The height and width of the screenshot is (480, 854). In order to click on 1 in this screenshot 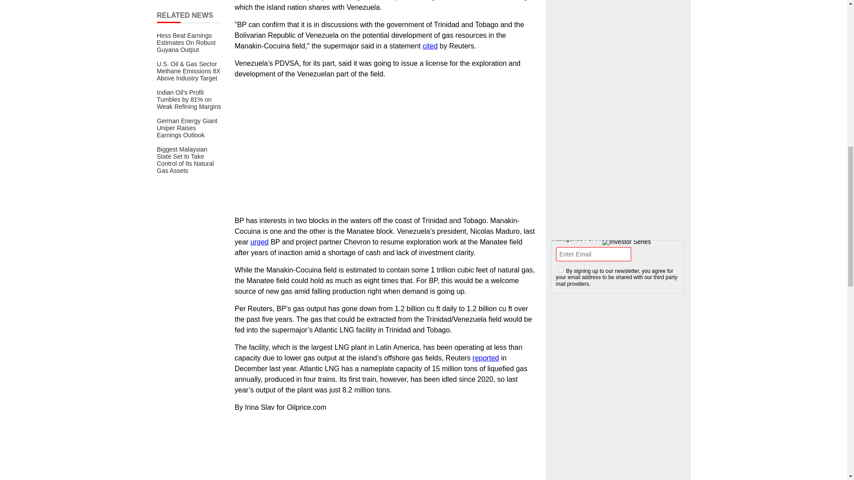, I will do `click(560, 270)`.